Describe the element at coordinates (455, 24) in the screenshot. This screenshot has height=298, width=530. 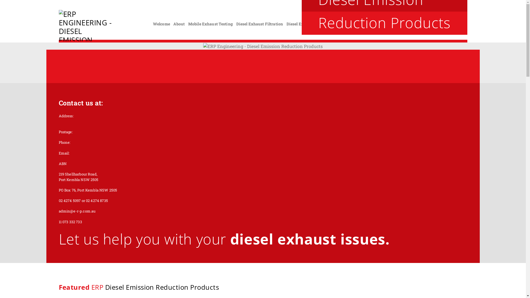
I see `Contact Us` at that location.